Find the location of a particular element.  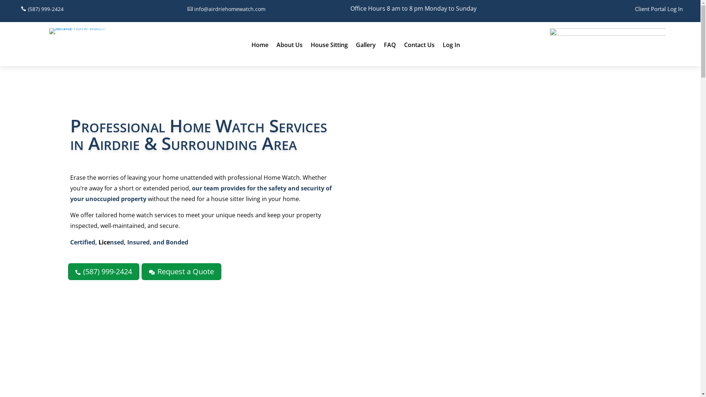

Home is located at coordinates (260, 46).